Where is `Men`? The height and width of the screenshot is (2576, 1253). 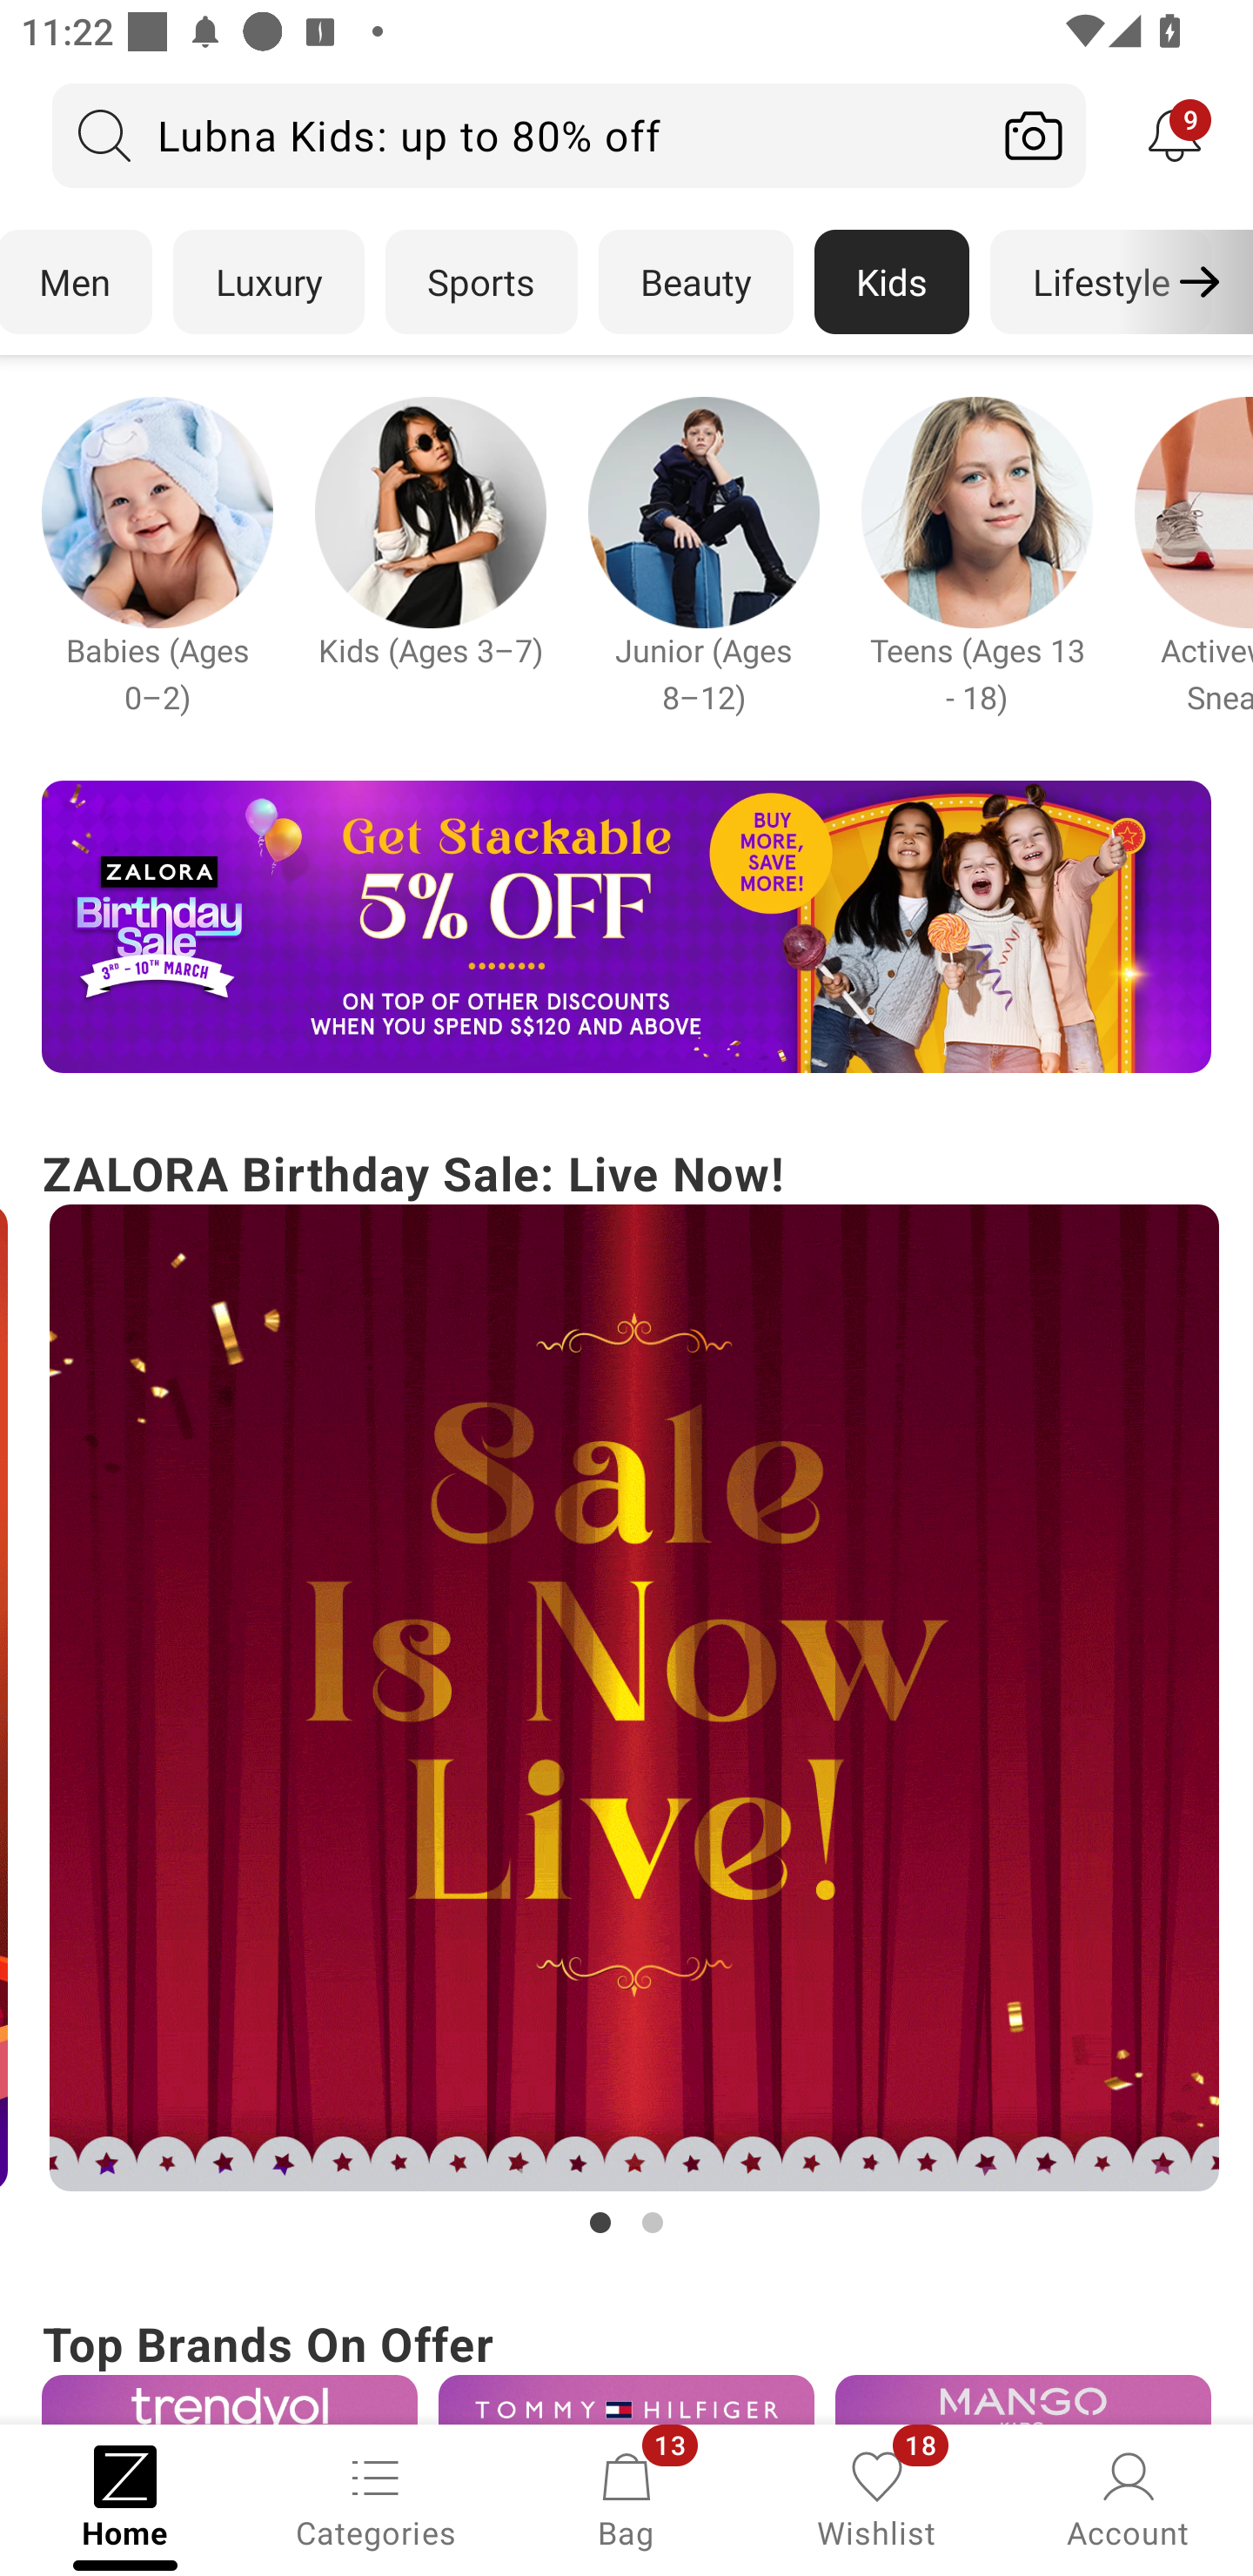
Men is located at coordinates (77, 282).